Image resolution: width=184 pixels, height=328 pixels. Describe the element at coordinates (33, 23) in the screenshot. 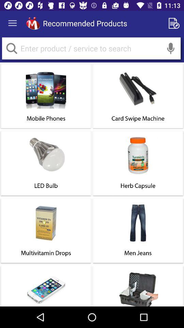

I see `press icon next to the recommended products app` at that location.